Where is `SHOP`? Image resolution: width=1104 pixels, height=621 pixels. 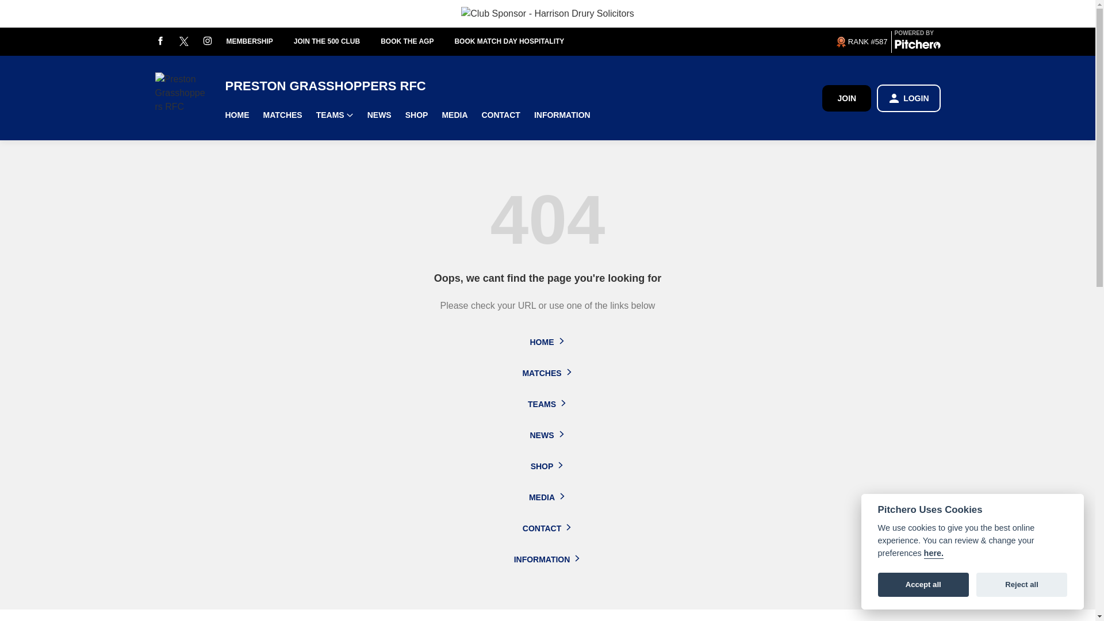 SHOP is located at coordinates (416, 115).